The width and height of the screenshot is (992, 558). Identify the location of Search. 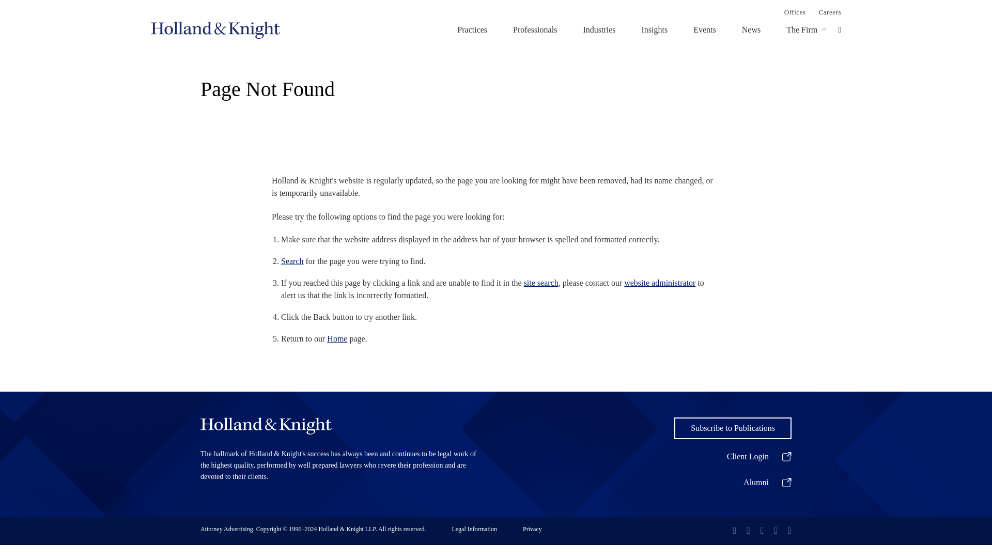
(292, 261).